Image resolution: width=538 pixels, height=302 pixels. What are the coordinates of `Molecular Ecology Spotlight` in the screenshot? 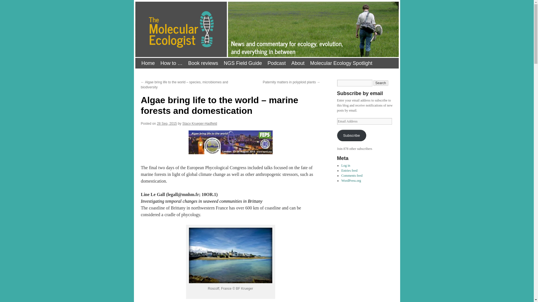 It's located at (341, 63).